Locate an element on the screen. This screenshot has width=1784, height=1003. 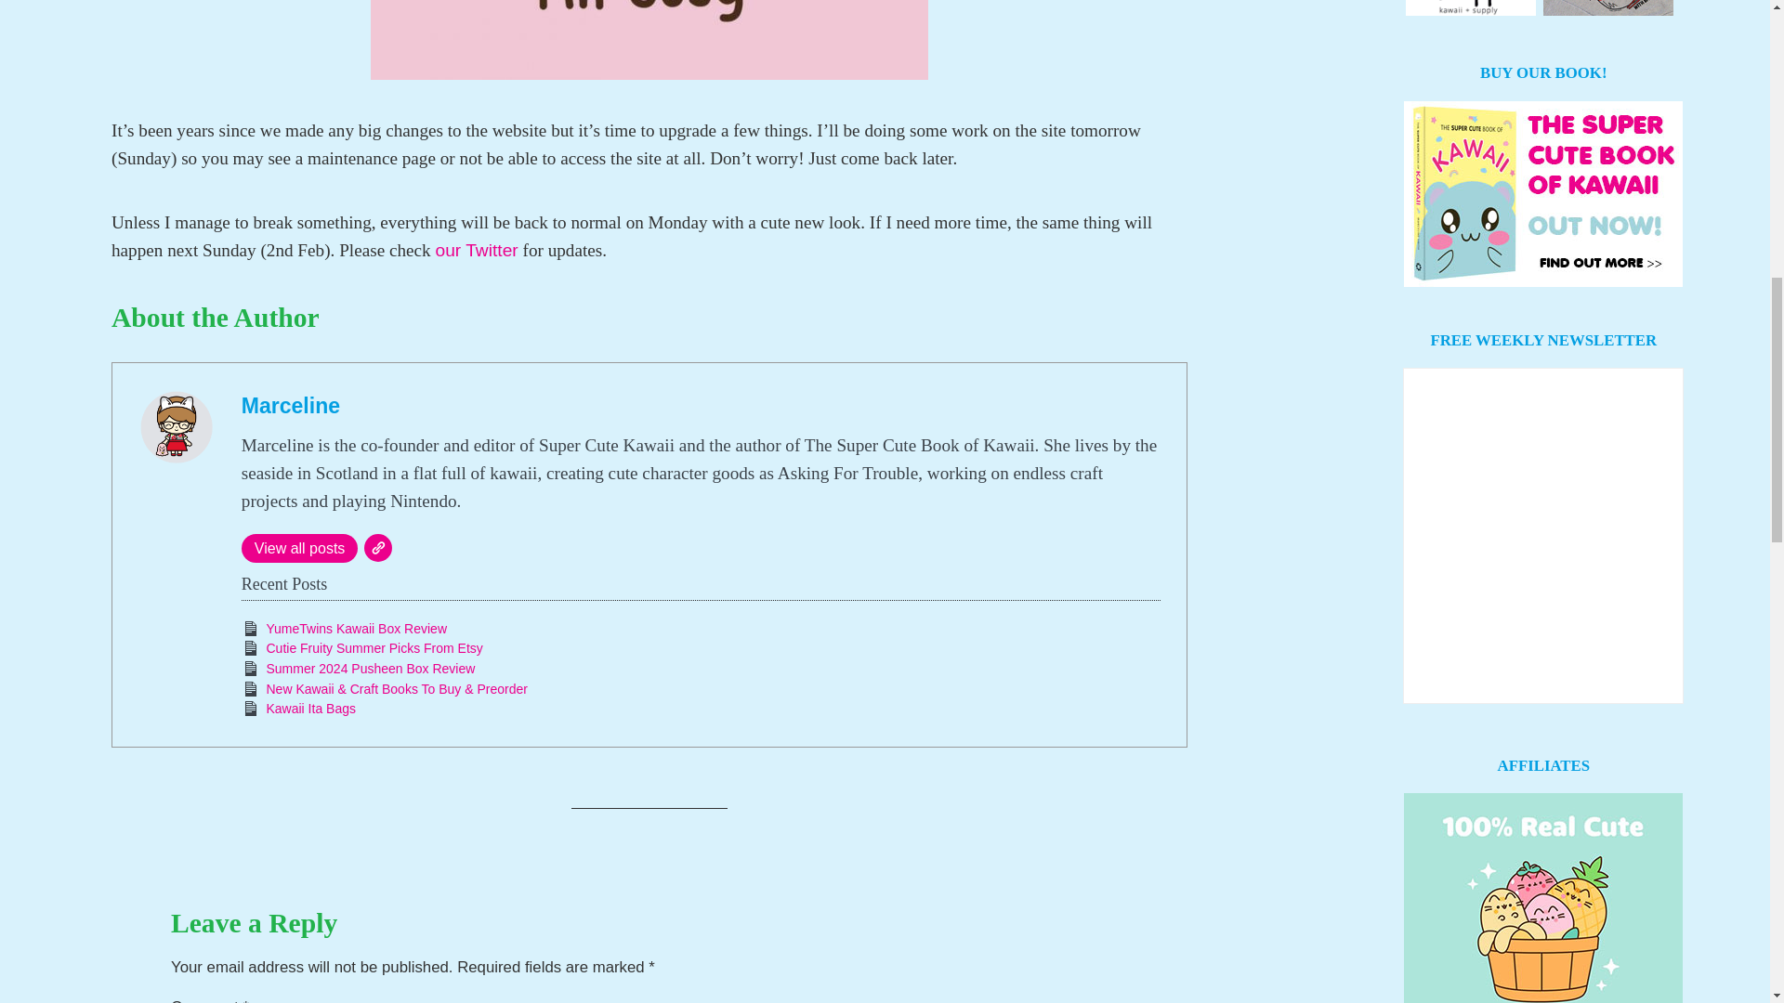
Summer 2024 Pusheen Box Review is located at coordinates (370, 668).